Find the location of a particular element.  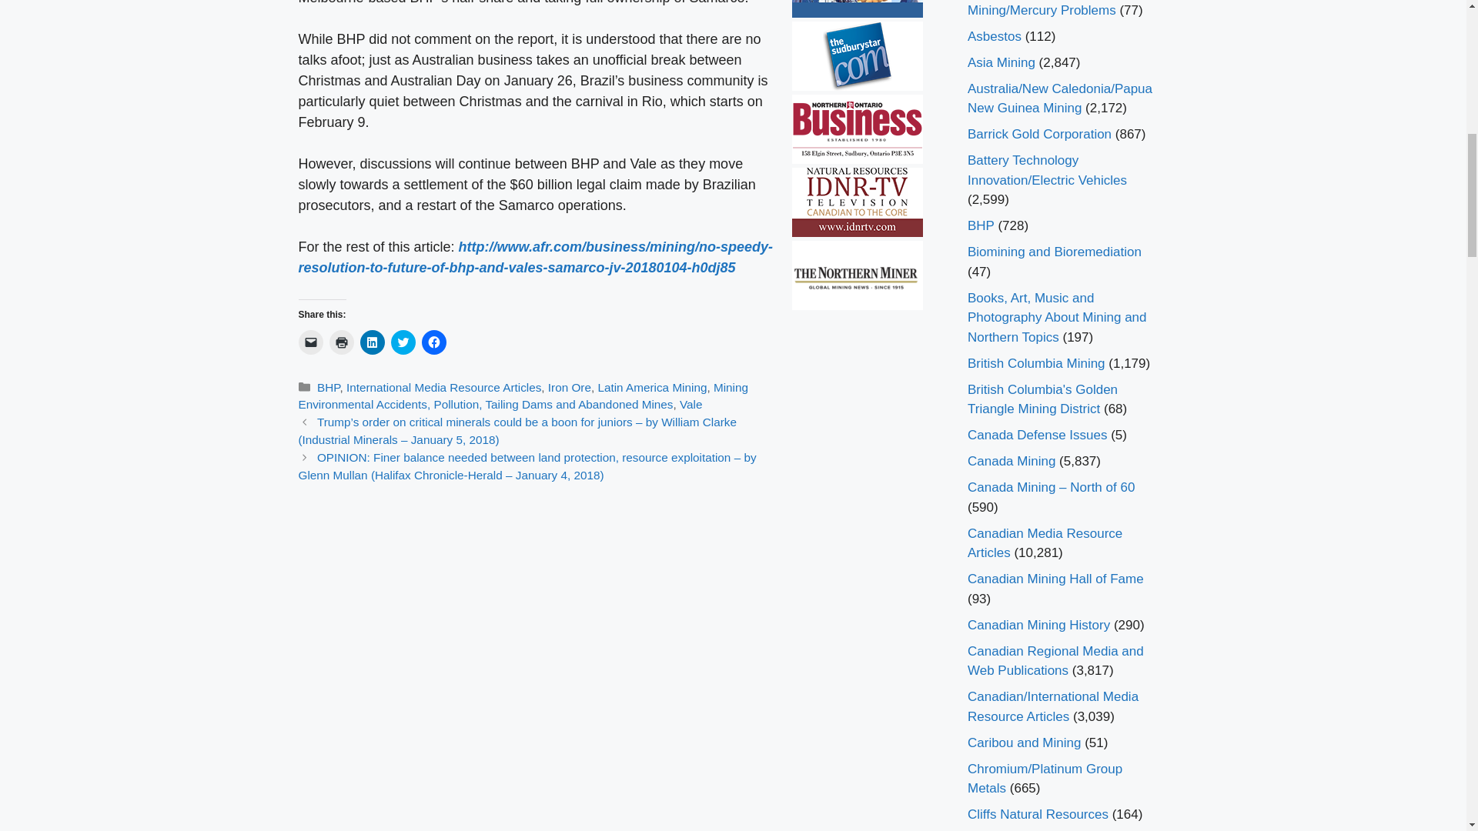

Click to share on Facebook is located at coordinates (433, 342).